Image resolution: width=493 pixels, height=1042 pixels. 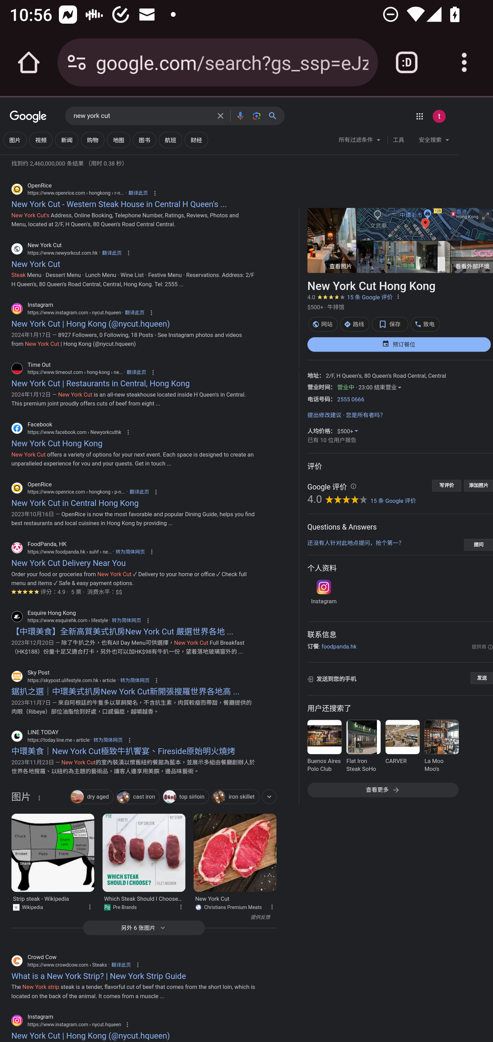 What do you see at coordinates (269, 797) in the screenshot?
I see `按功能过滤` at bounding box center [269, 797].